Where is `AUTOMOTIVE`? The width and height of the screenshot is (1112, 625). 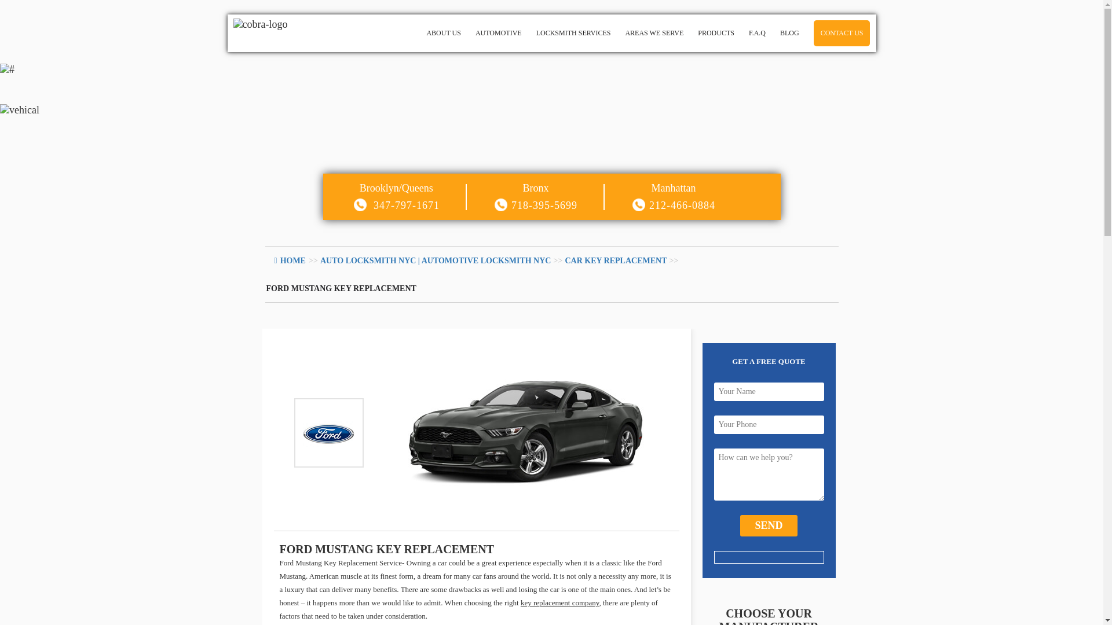
AUTOMOTIVE is located at coordinates (434, 34).